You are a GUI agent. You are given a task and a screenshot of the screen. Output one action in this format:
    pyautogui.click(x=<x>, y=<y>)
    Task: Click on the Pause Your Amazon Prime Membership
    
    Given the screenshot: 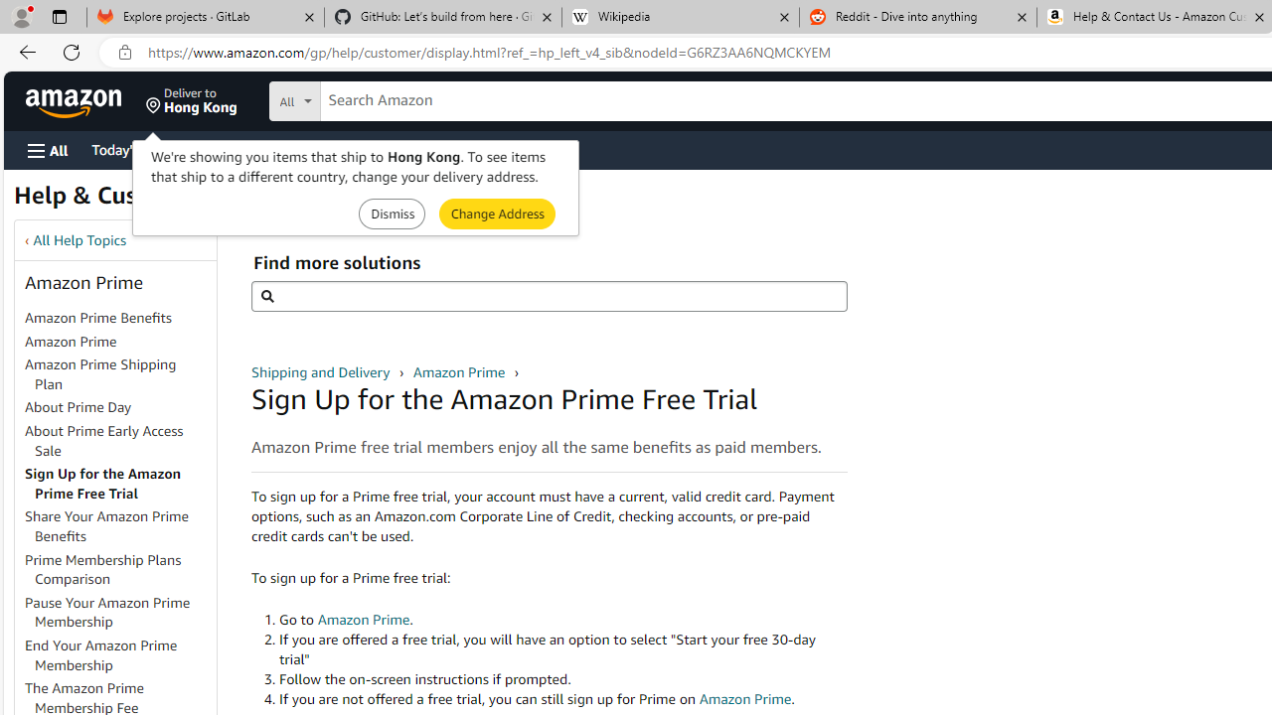 What is the action you would take?
    pyautogui.click(x=119, y=612)
    